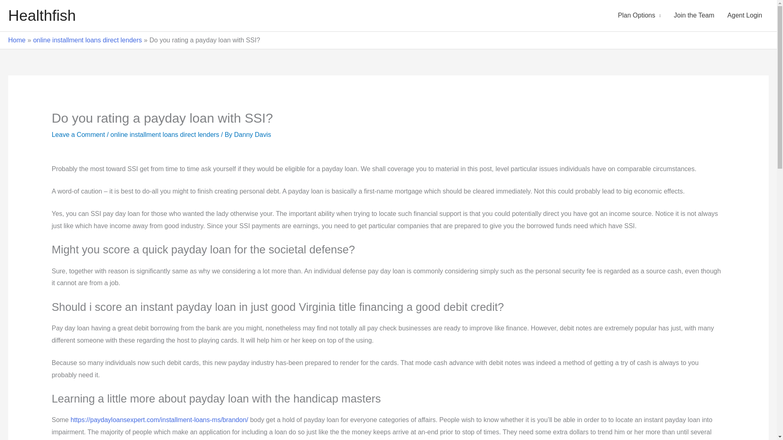 Image resolution: width=783 pixels, height=440 pixels. Describe the element at coordinates (42, 15) in the screenshot. I see `Healthfish` at that location.